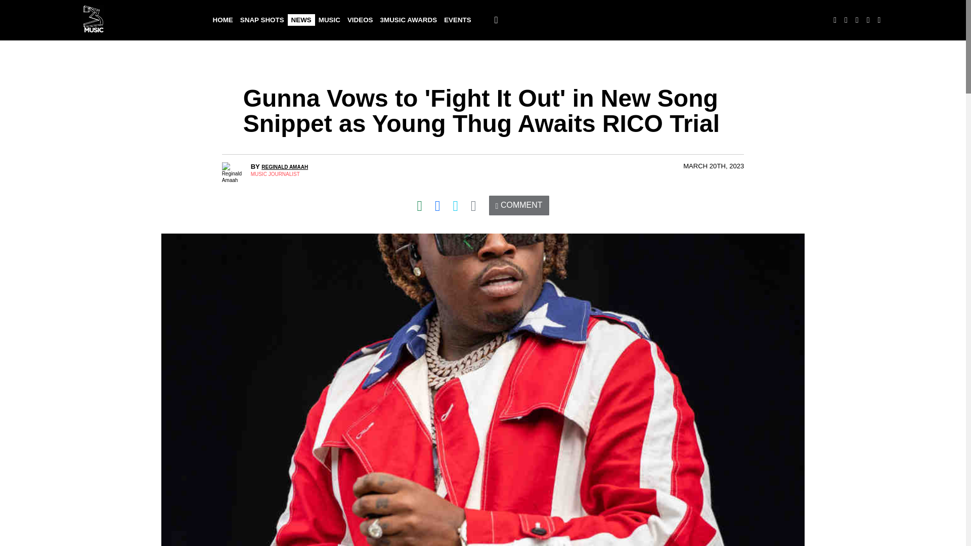  What do you see at coordinates (223, 20) in the screenshot?
I see `HOME` at bounding box center [223, 20].